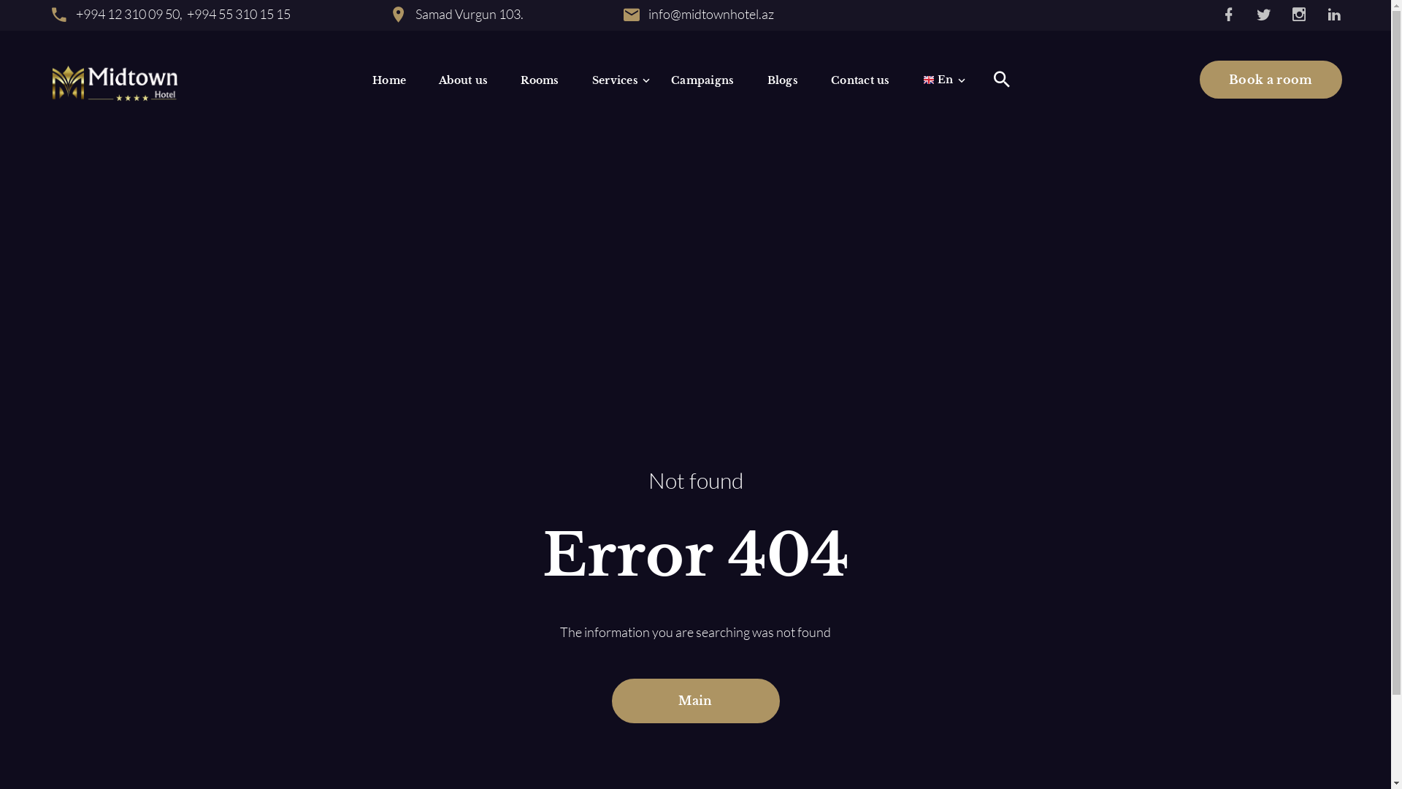  What do you see at coordinates (702, 79) in the screenshot?
I see `Campaigns` at bounding box center [702, 79].